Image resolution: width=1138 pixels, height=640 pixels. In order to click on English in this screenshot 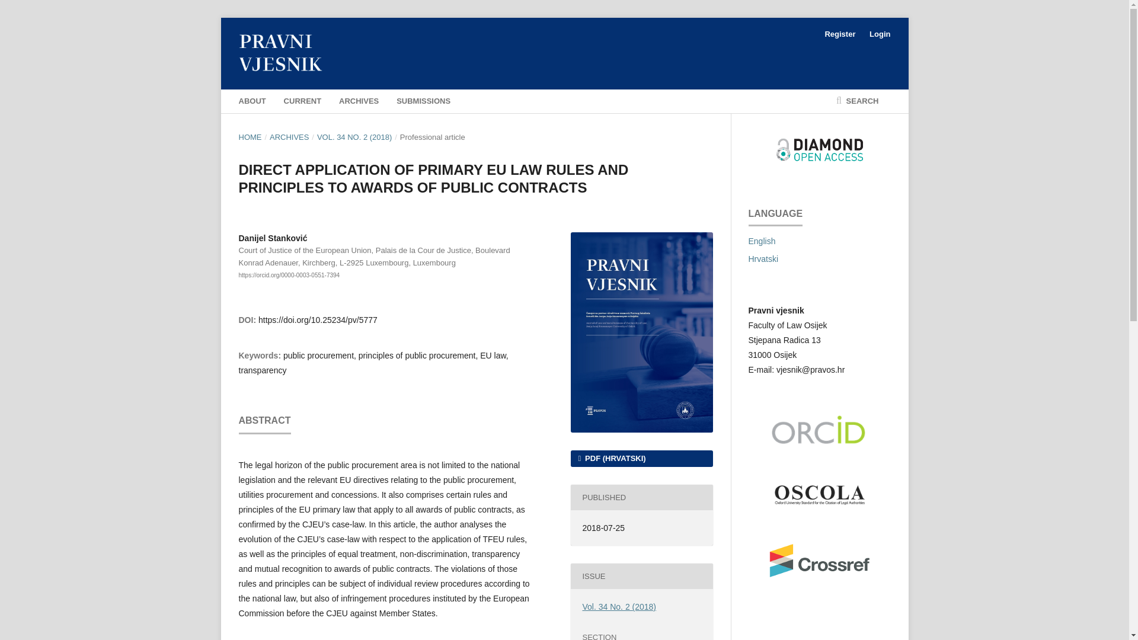, I will do `click(761, 241)`.